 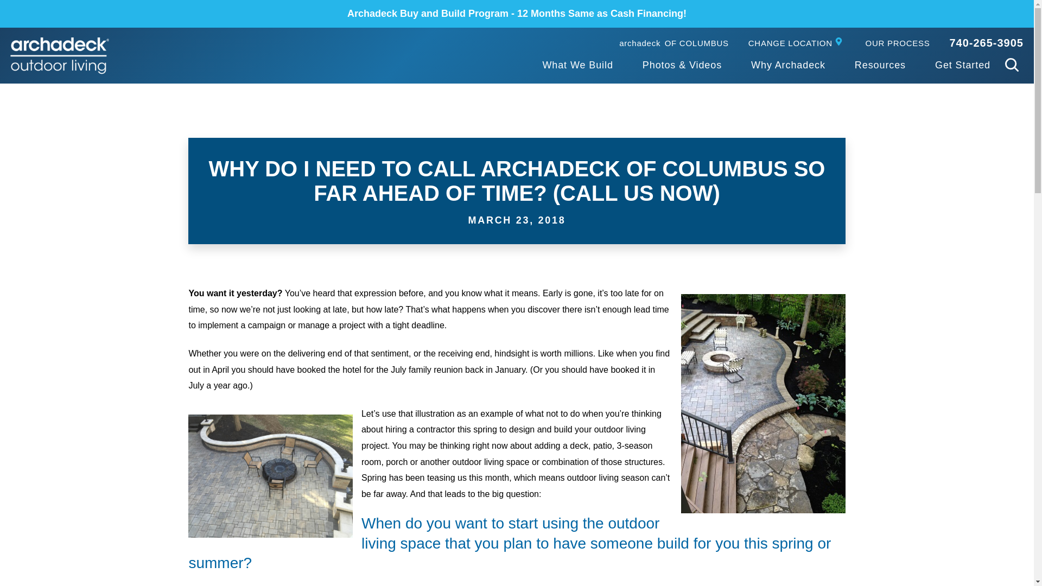 What do you see at coordinates (797, 43) in the screenshot?
I see `CHANGE LOCATION` at bounding box center [797, 43].